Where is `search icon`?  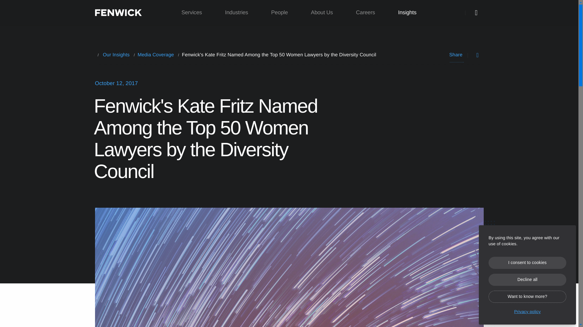
search icon is located at coordinates (476, 13).